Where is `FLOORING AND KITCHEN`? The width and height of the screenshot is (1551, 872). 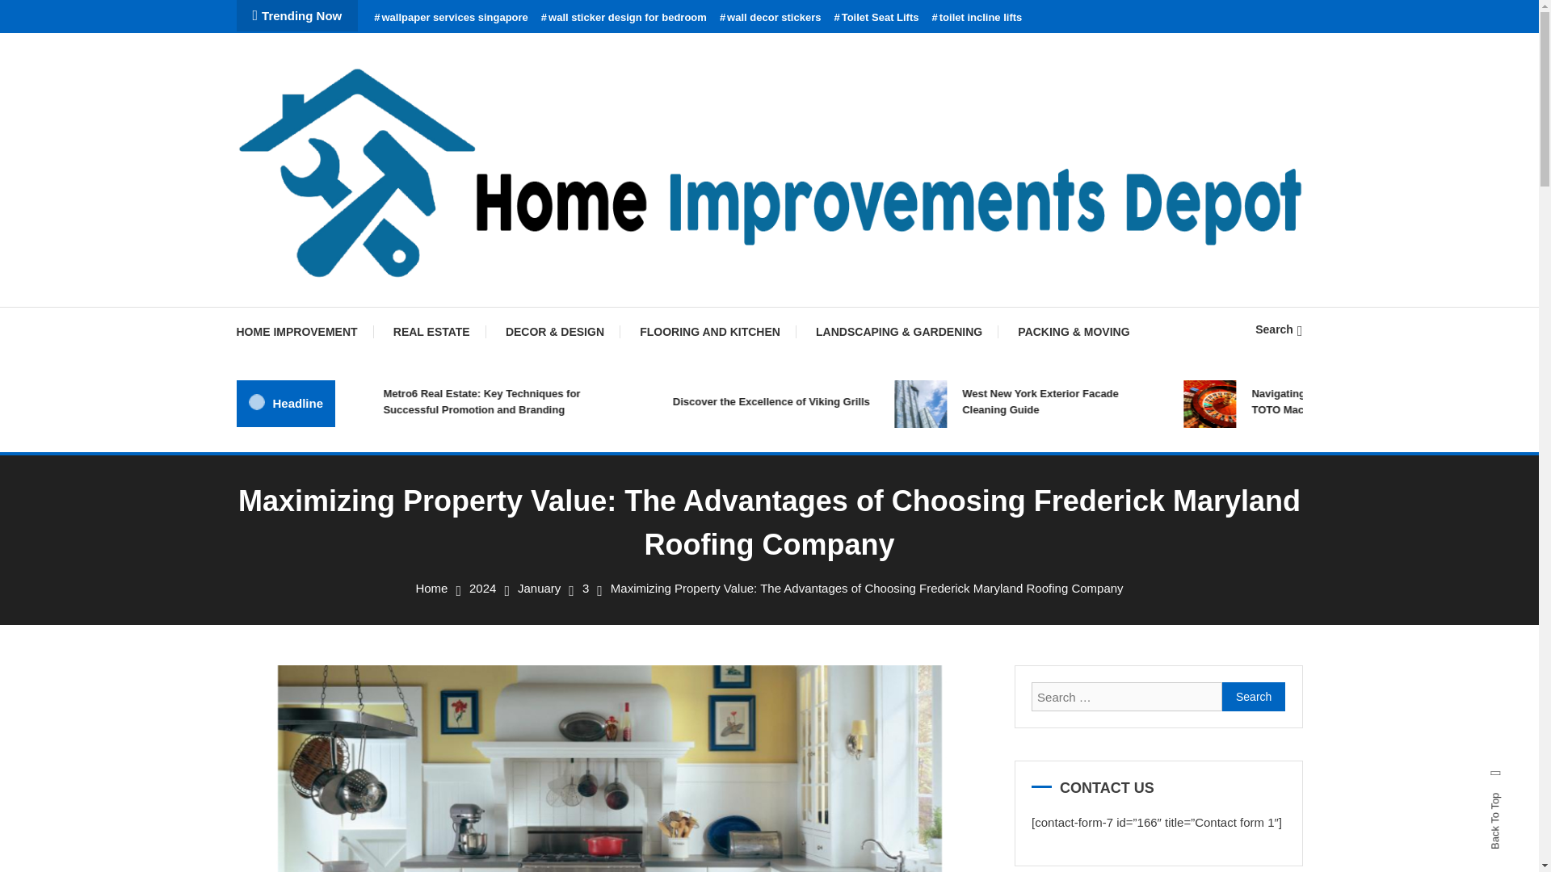 FLOORING AND KITCHEN is located at coordinates (709, 331).